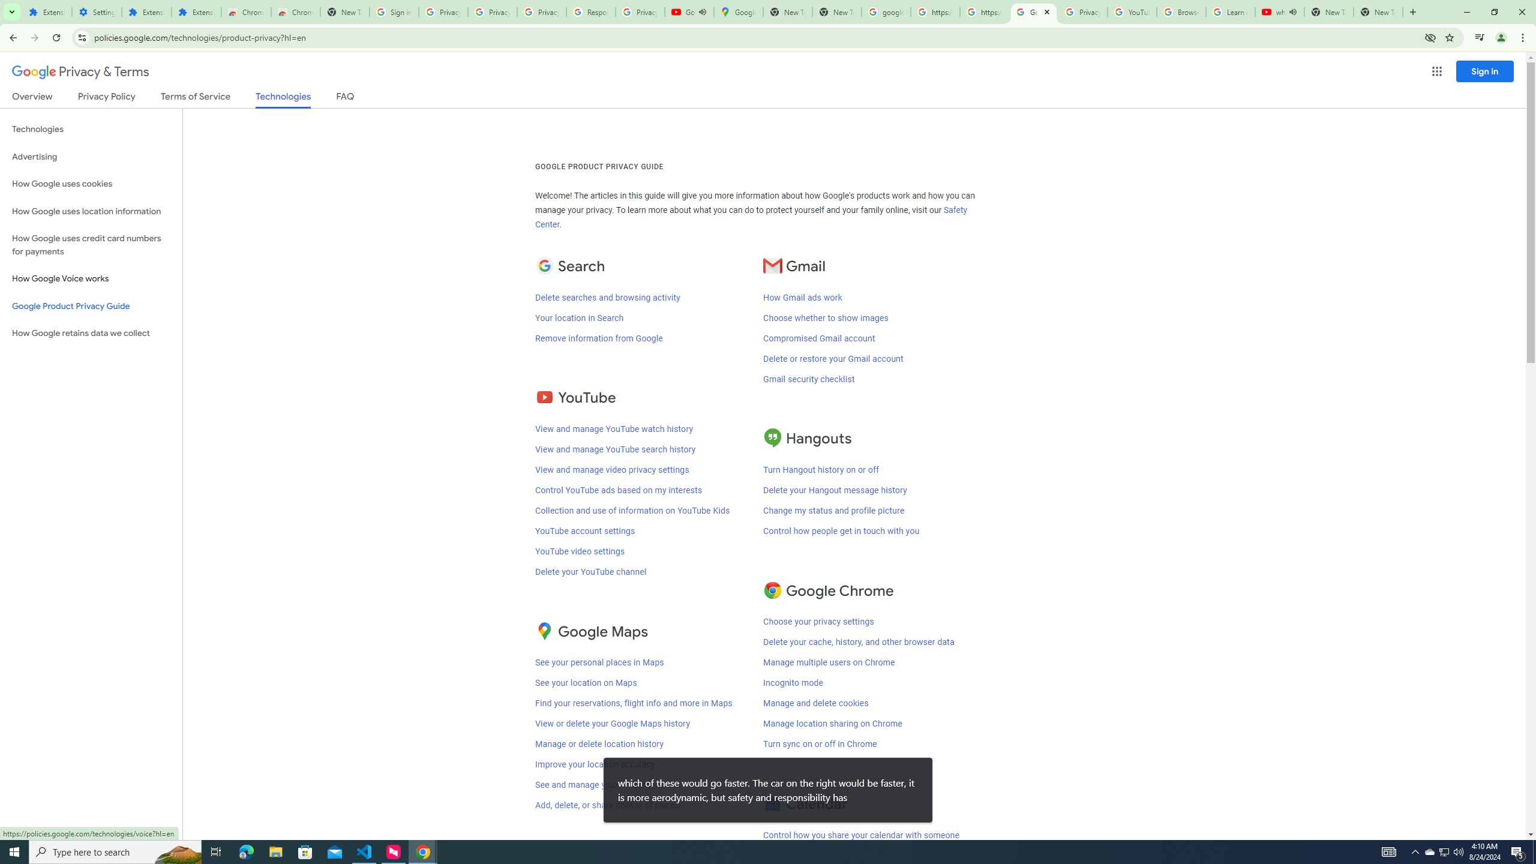 This screenshot has width=1536, height=864. I want to click on How Google uses location information, so click(91, 211).